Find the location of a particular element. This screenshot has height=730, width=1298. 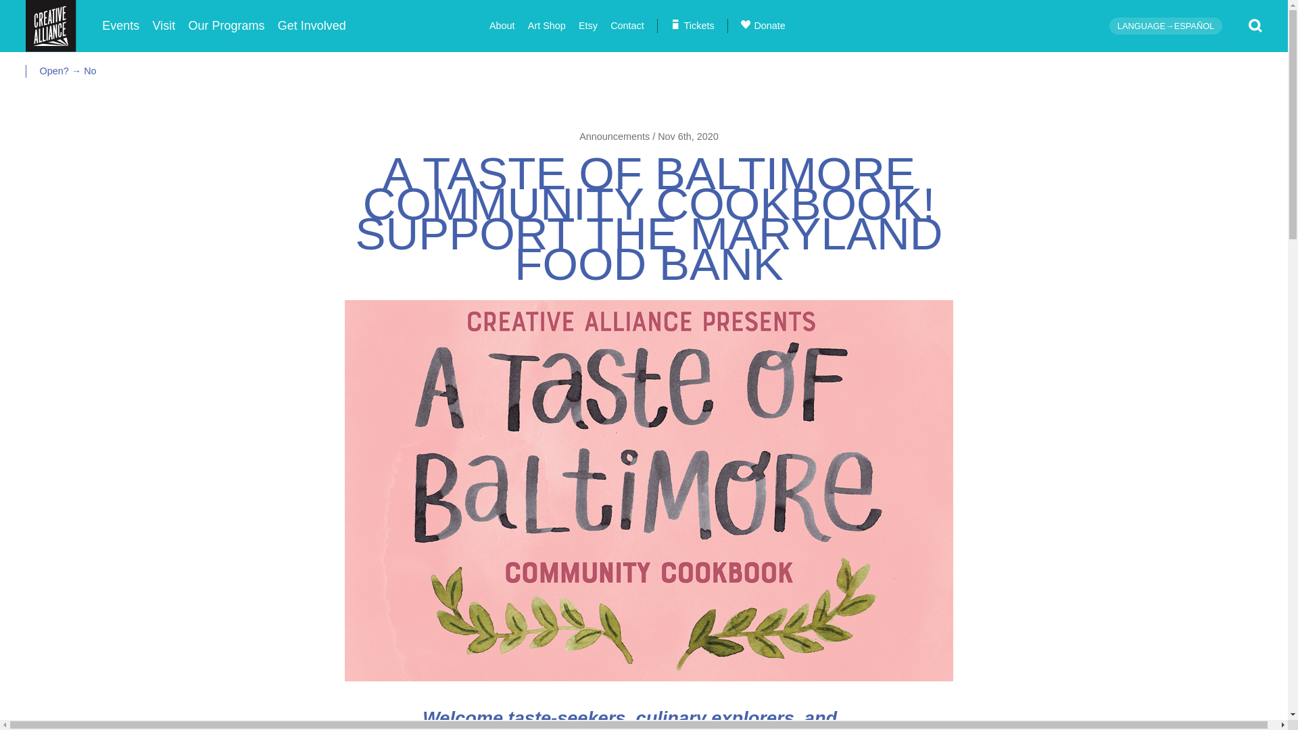

Donate is located at coordinates (763, 26).